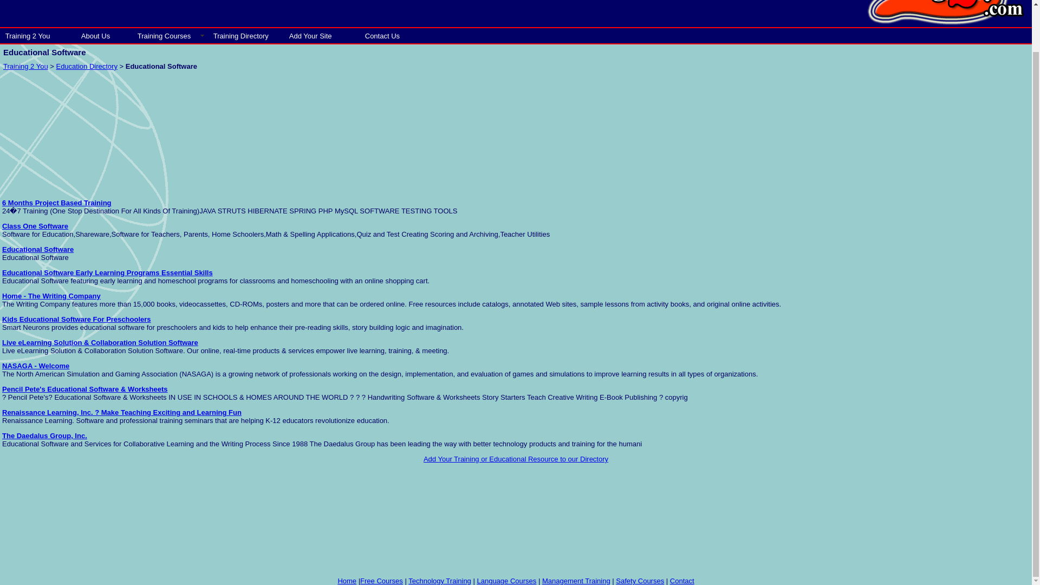  Describe the element at coordinates (516, 459) in the screenshot. I see `Add Your Training or Educational Resource to our Directory` at that location.